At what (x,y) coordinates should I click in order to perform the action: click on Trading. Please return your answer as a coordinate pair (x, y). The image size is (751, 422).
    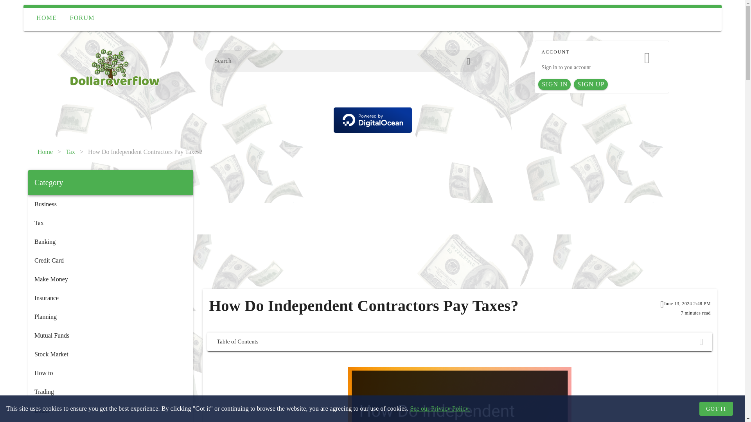
    Looking at the image, I should click on (110, 392).